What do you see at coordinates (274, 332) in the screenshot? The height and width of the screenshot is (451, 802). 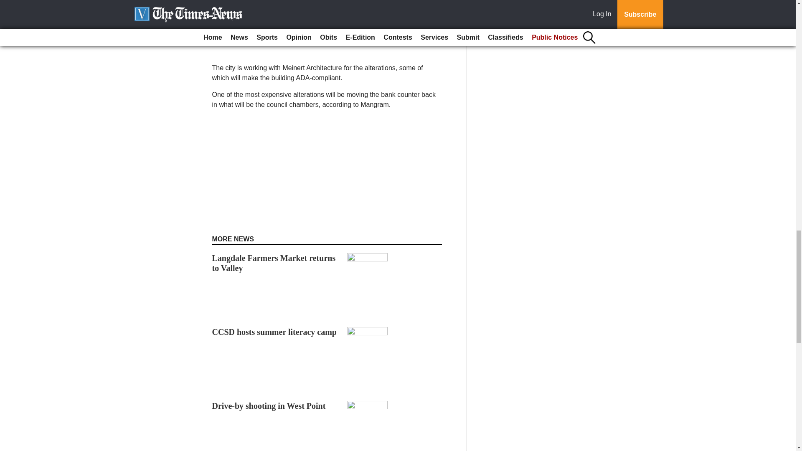 I see `CCSD hosts summer literacy camp` at bounding box center [274, 332].